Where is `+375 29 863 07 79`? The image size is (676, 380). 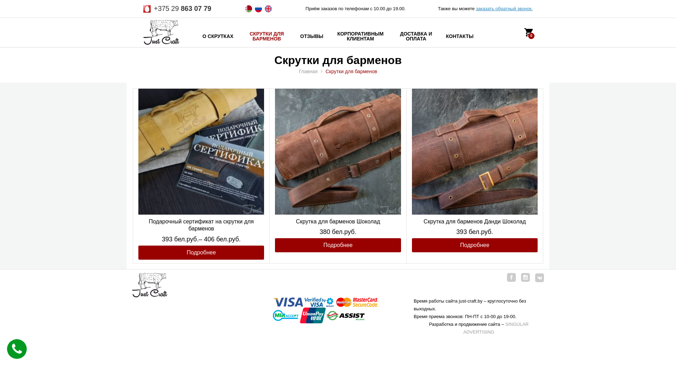
+375 29 863 07 79 is located at coordinates (182, 8).